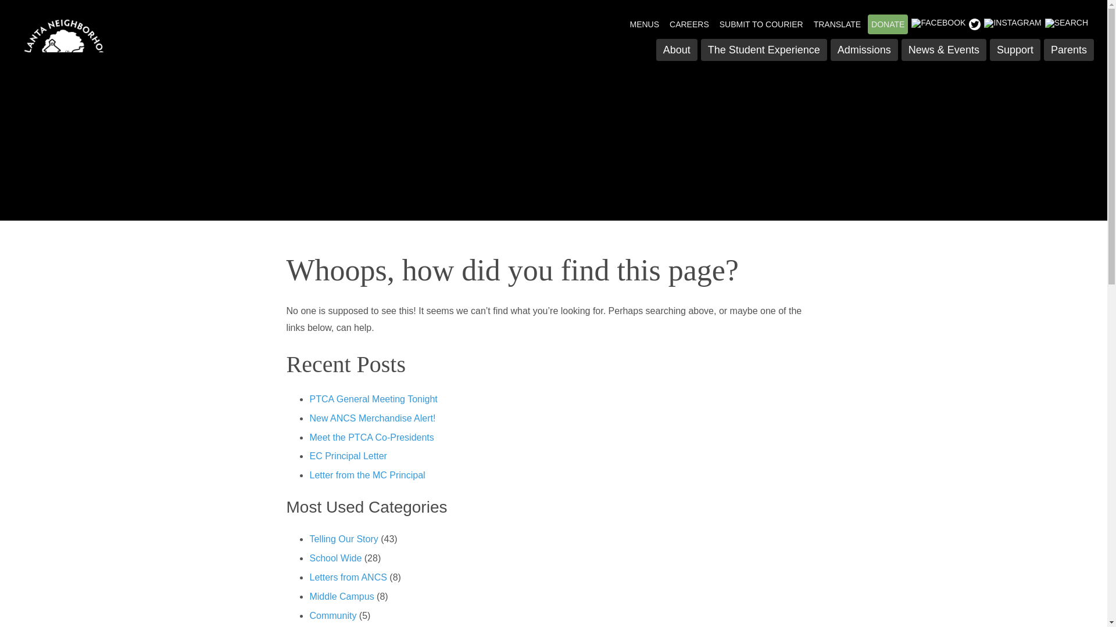 This screenshot has height=627, width=1116. What do you see at coordinates (761, 24) in the screenshot?
I see `SUBMIT TO COURIER` at bounding box center [761, 24].